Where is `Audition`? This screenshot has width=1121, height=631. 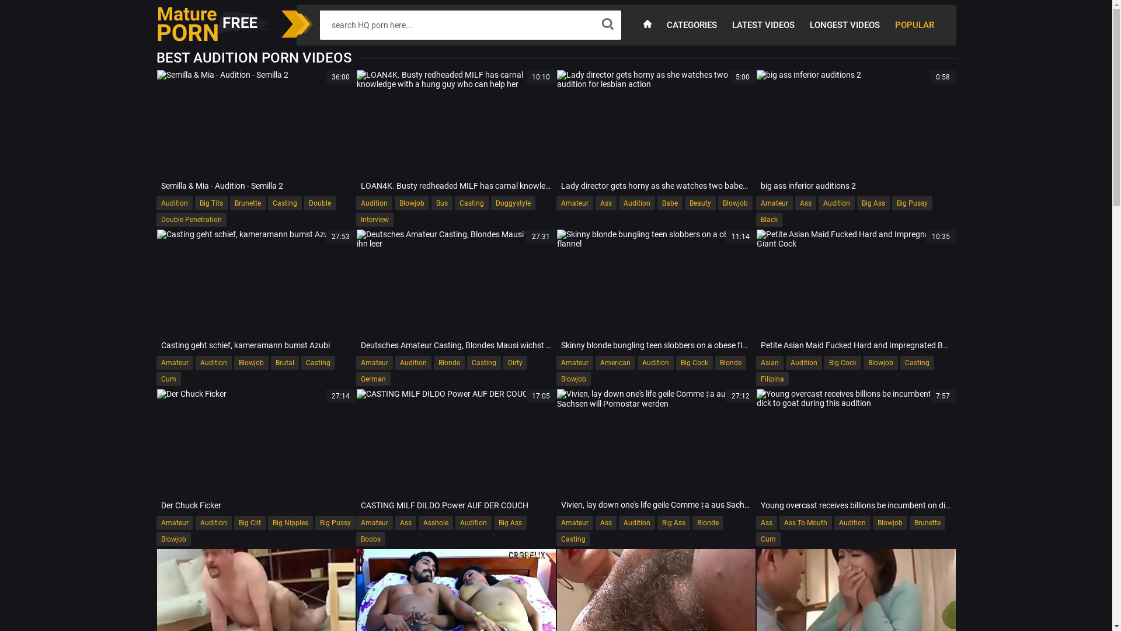
Audition is located at coordinates (637, 203).